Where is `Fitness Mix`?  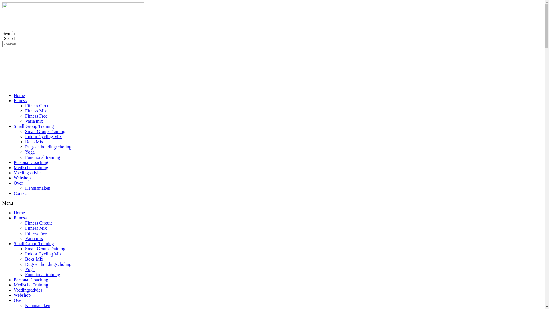 Fitness Mix is located at coordinates (36, 111).